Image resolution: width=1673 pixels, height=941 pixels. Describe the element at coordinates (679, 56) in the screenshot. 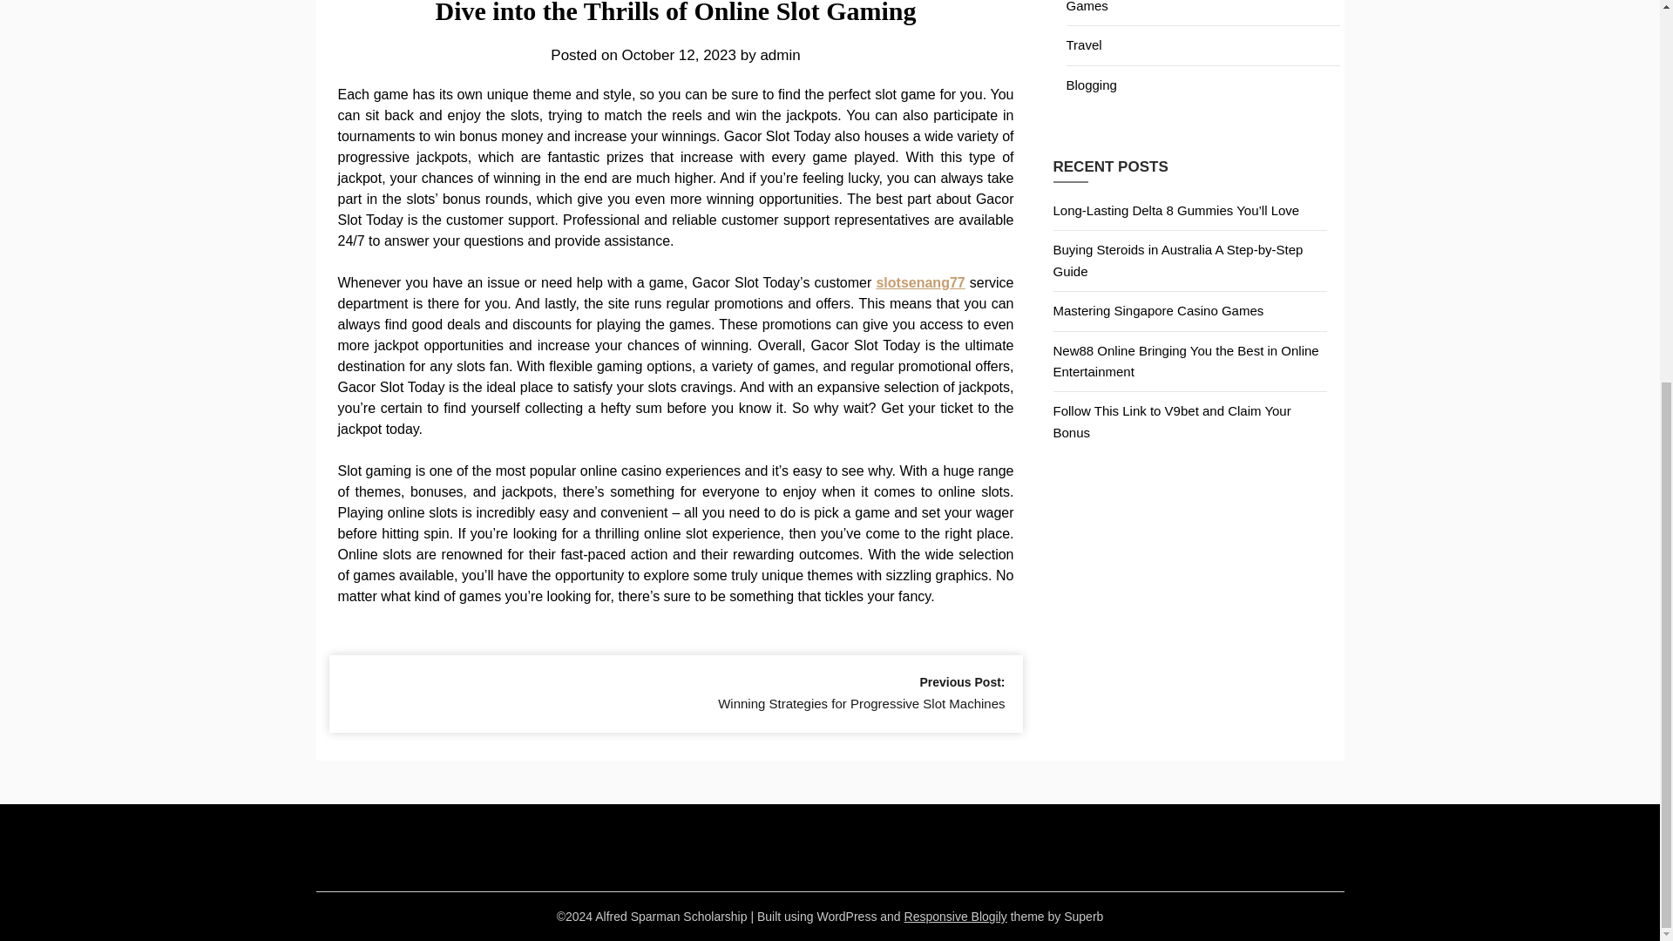

I see `October 12, 2023` at that location.